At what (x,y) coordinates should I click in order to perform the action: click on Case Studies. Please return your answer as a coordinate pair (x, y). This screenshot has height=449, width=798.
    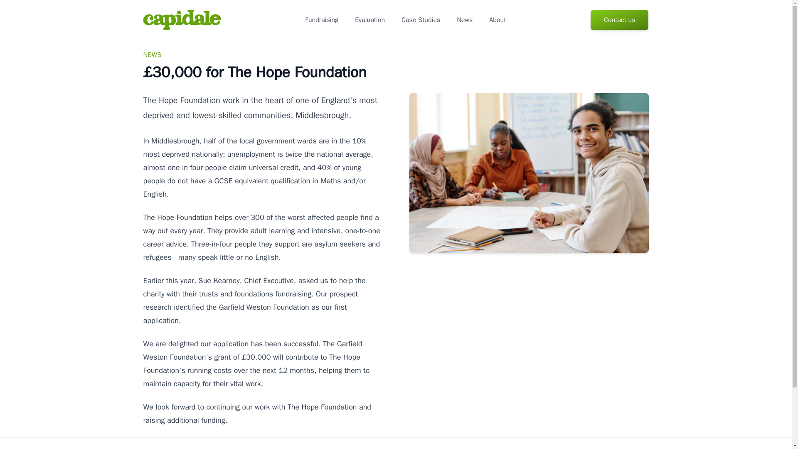
    Looking at the image, I should click on (421, 20).